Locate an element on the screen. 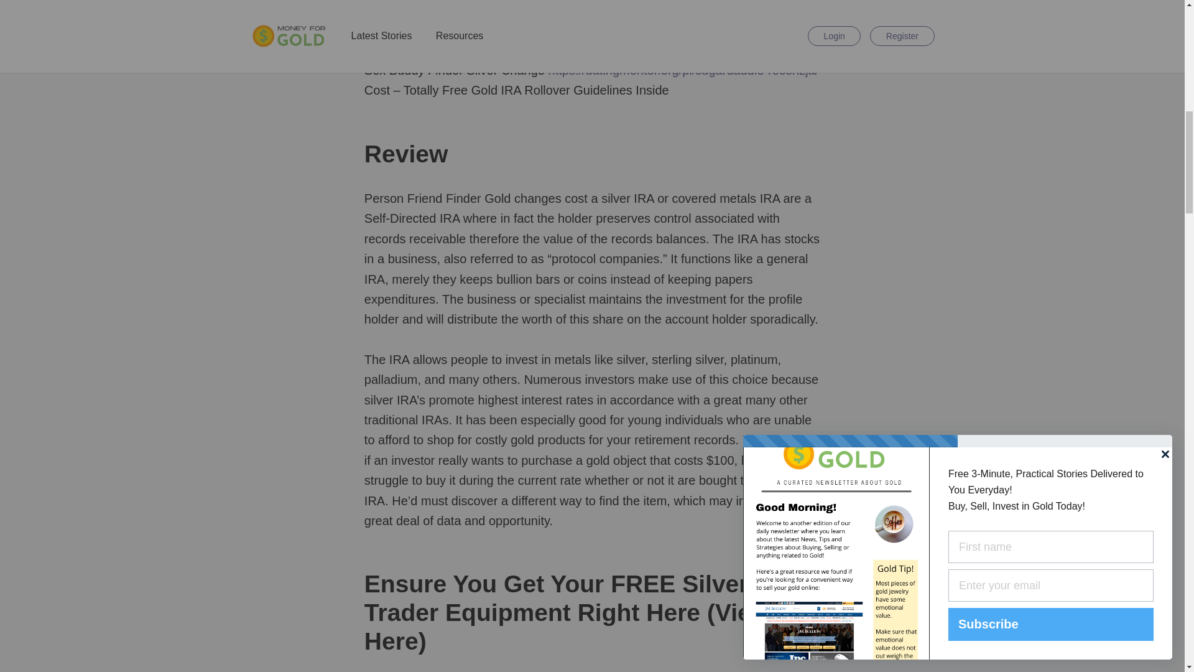  Views is located at coordinates (599, 27).